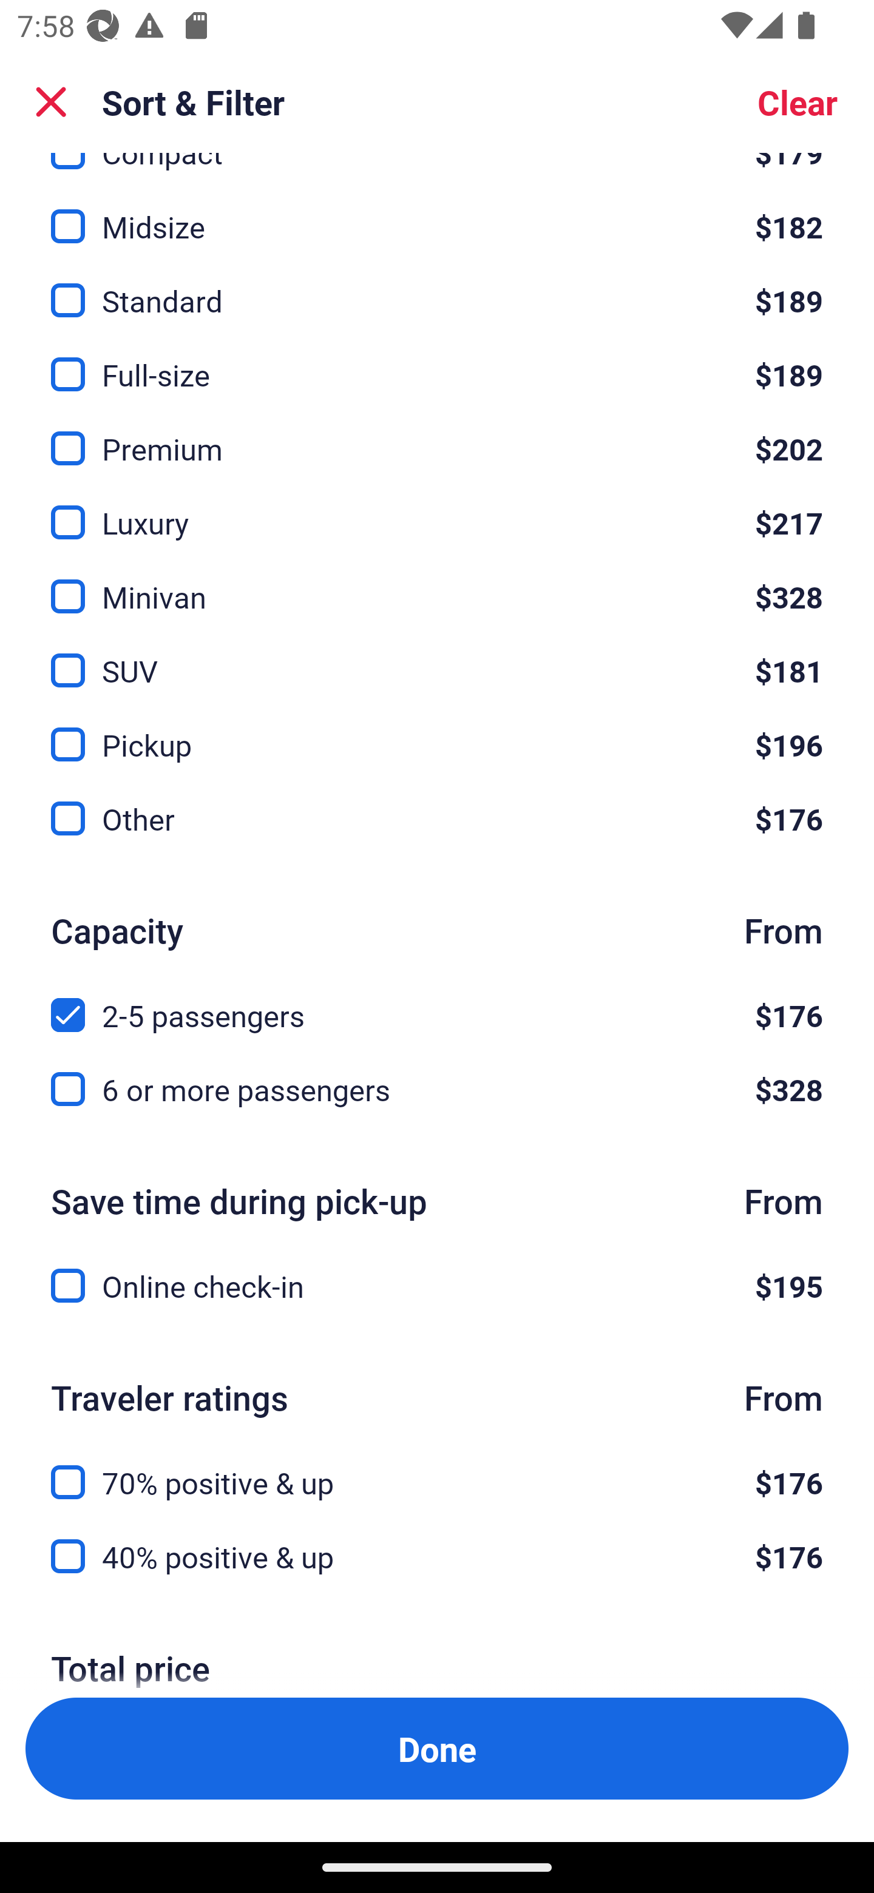 This screenshot has width=874, height=1893. I want to click on 2-5 passengers, $176 2-5 passengers $176, so click(437, 1002).